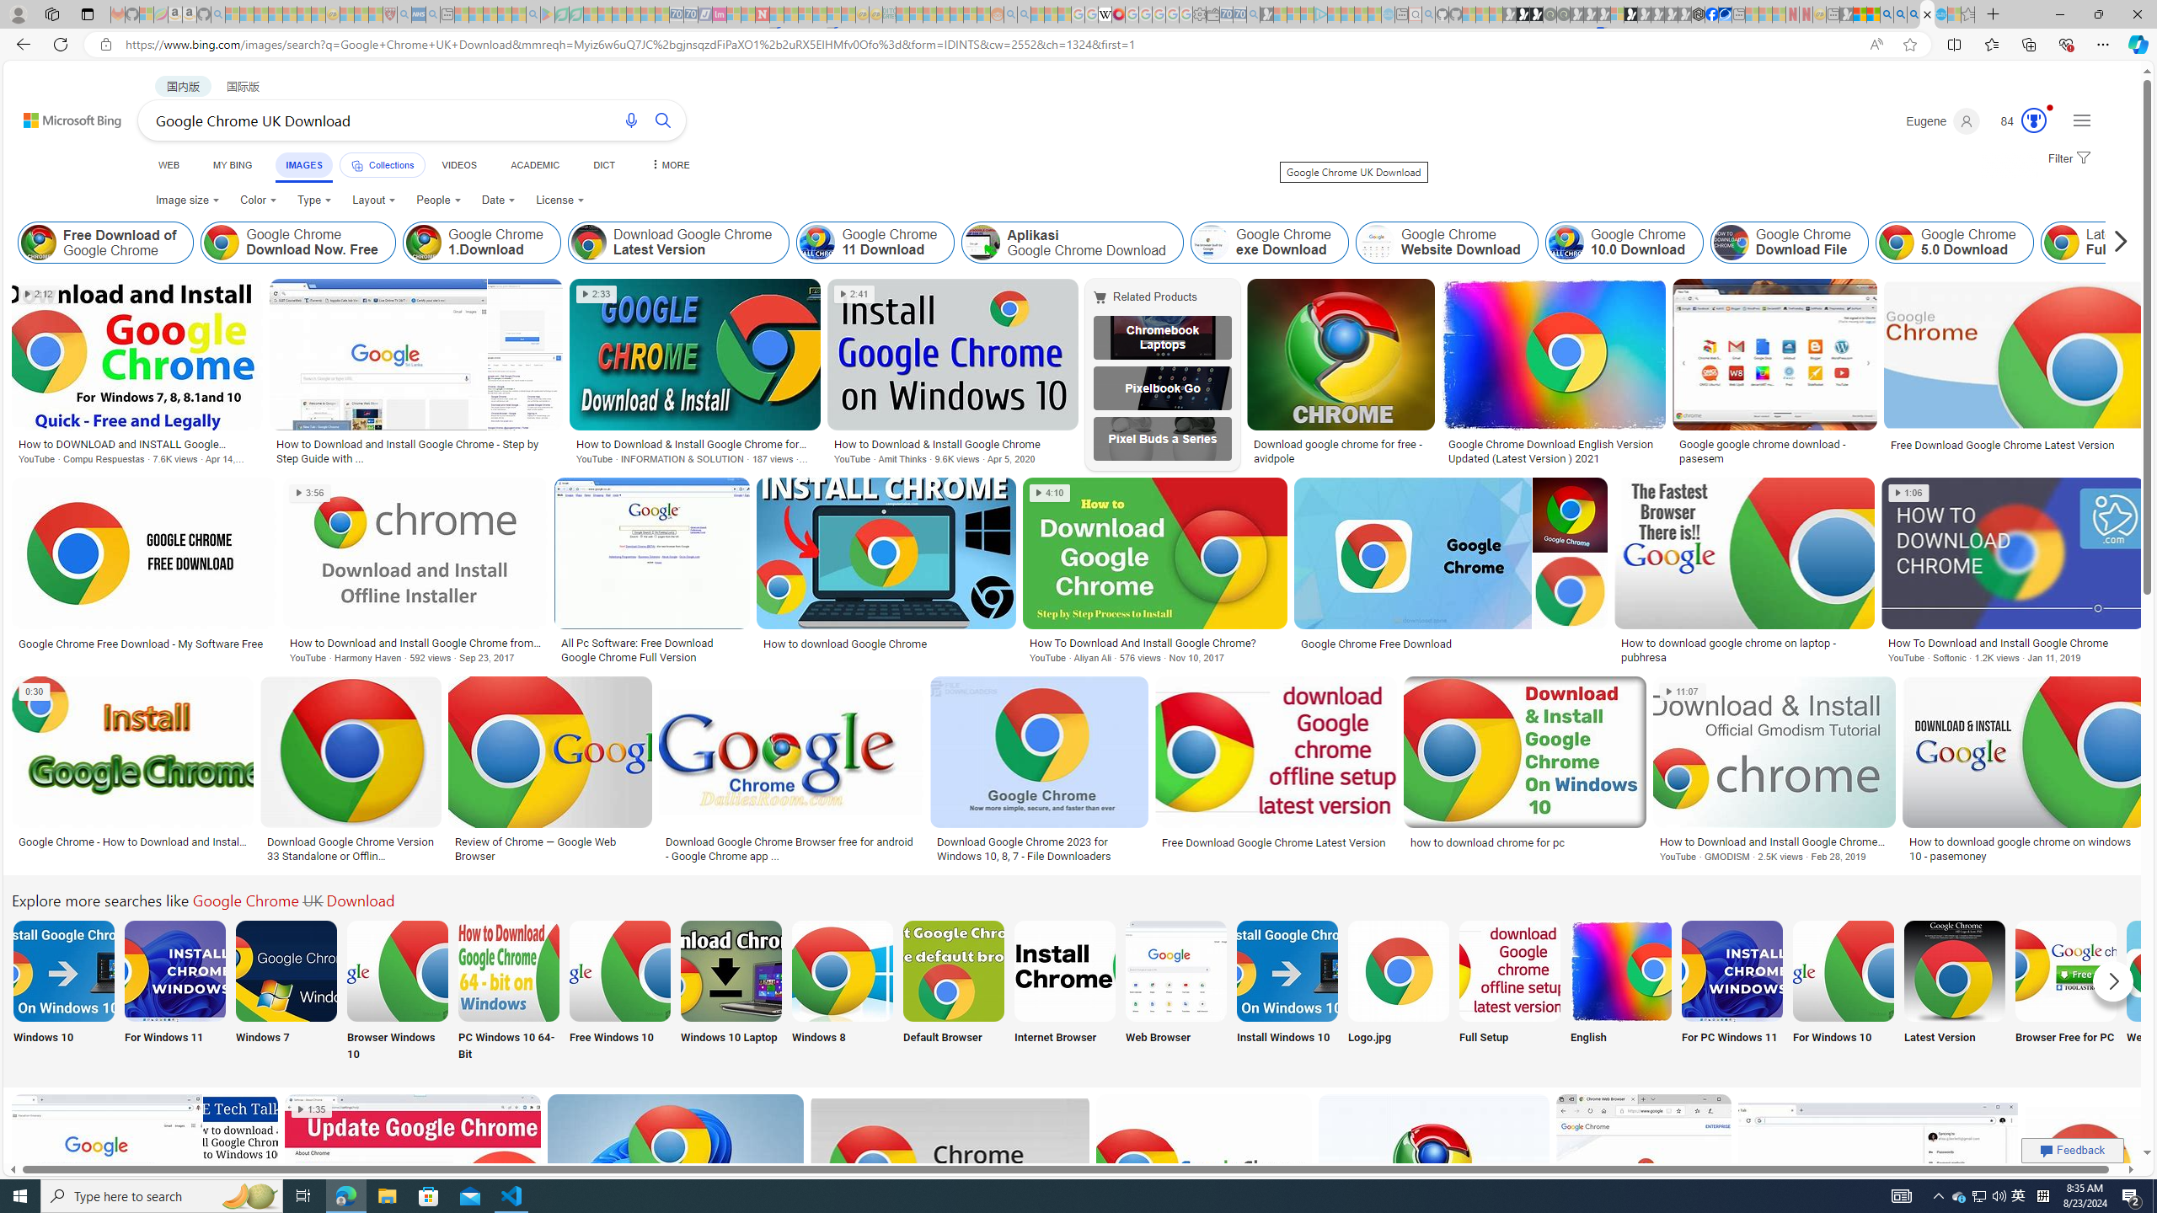  Describe the element at coordinates (175, 992) in the screenshot. I see `Google Chrome Download for Windows 11 For Windows 11` at that location.